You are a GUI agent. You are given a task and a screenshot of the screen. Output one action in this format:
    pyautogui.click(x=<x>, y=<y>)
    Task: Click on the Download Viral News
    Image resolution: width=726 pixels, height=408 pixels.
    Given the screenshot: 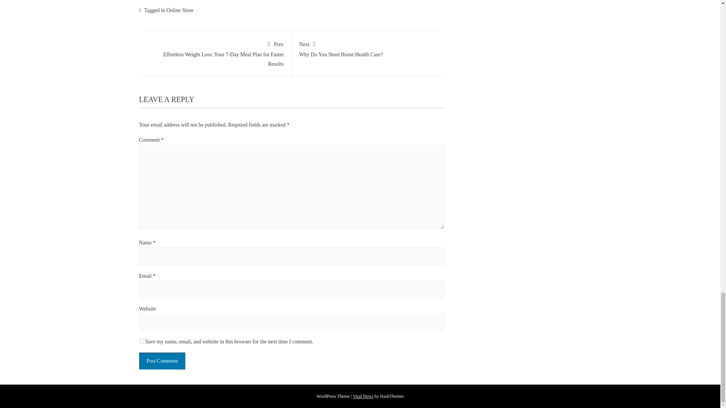 What is the action you would take?
    pyautogui.click(x=163, y=361)
    